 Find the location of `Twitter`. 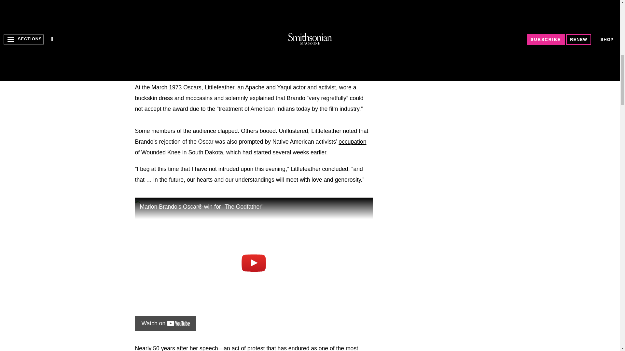

Twitter is located at coordinates (153, 30).